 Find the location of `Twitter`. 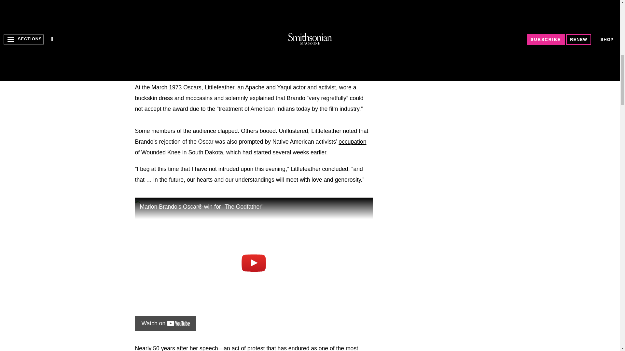

Twitter is located at coordinates (153, 30).